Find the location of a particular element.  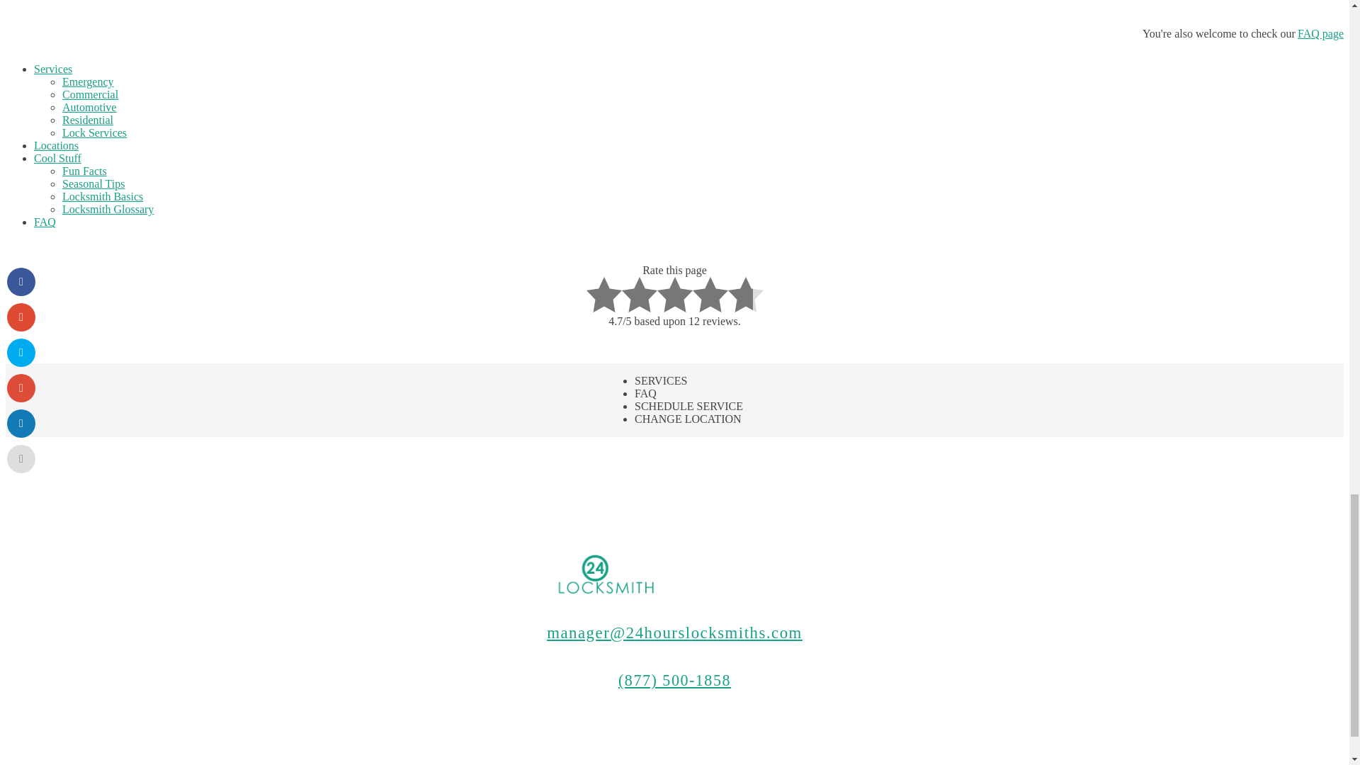

Services is located at coordinates (52, 68).